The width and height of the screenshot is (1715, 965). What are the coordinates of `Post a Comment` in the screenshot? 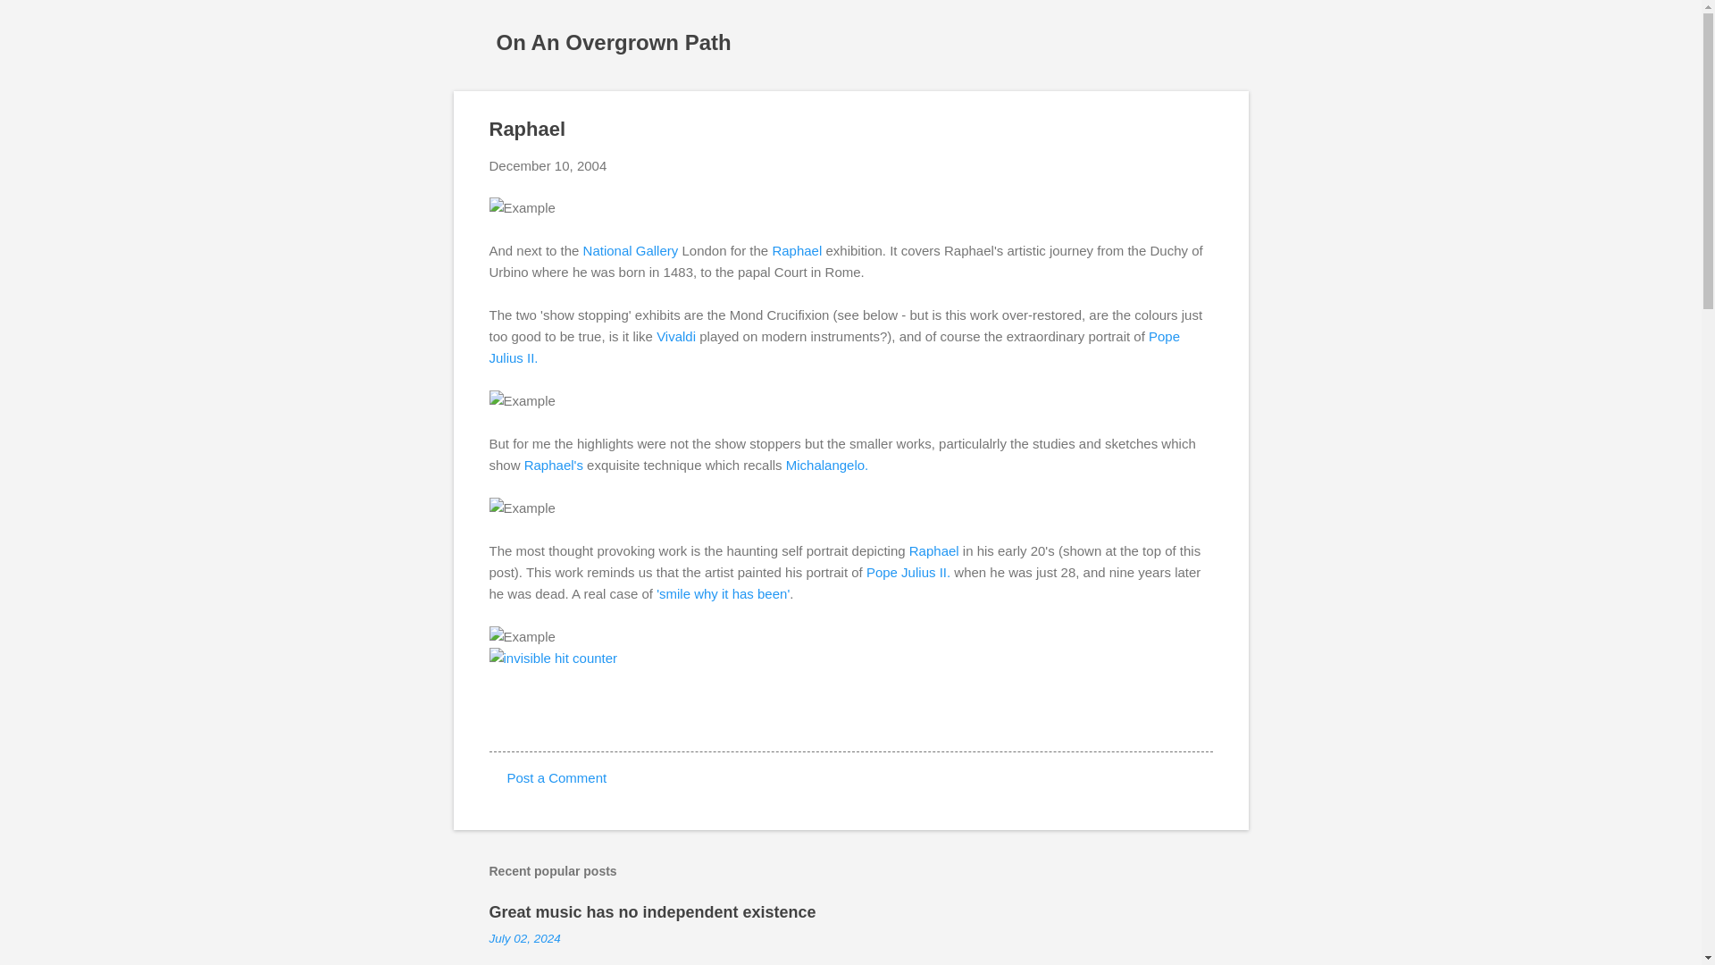 It's located at (557, 777).